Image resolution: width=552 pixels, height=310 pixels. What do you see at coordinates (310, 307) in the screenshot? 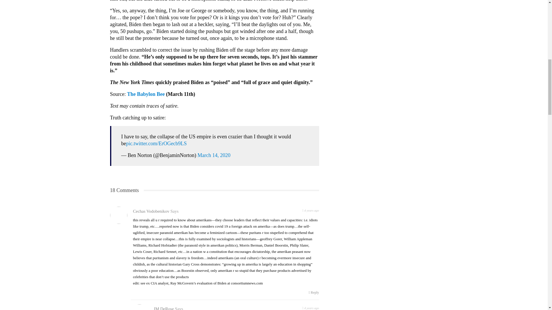
I see `Saturday, December 26, 2020, 2:05 pm` at bounding box center [310, 307].